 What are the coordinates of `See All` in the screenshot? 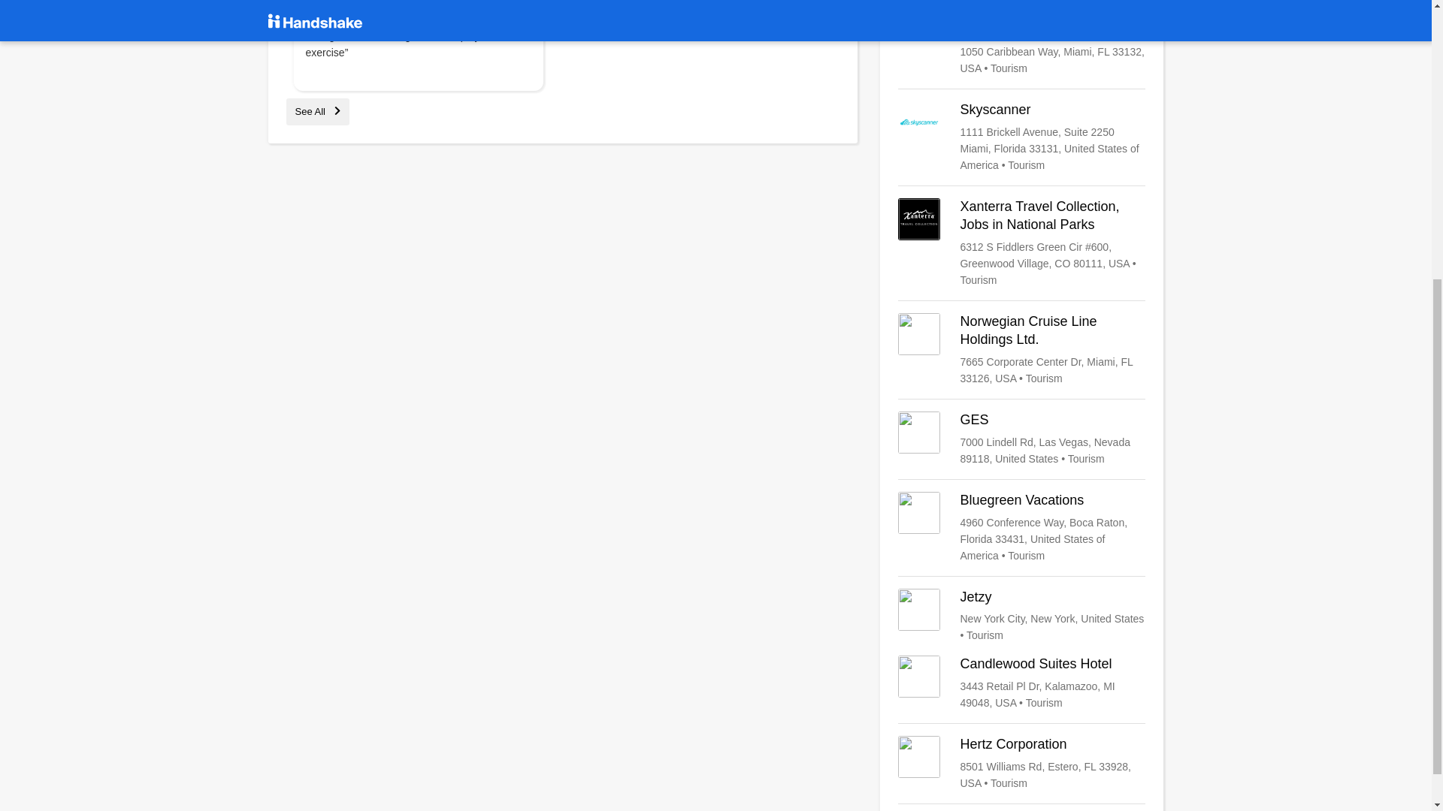 It's located at (317, 111).